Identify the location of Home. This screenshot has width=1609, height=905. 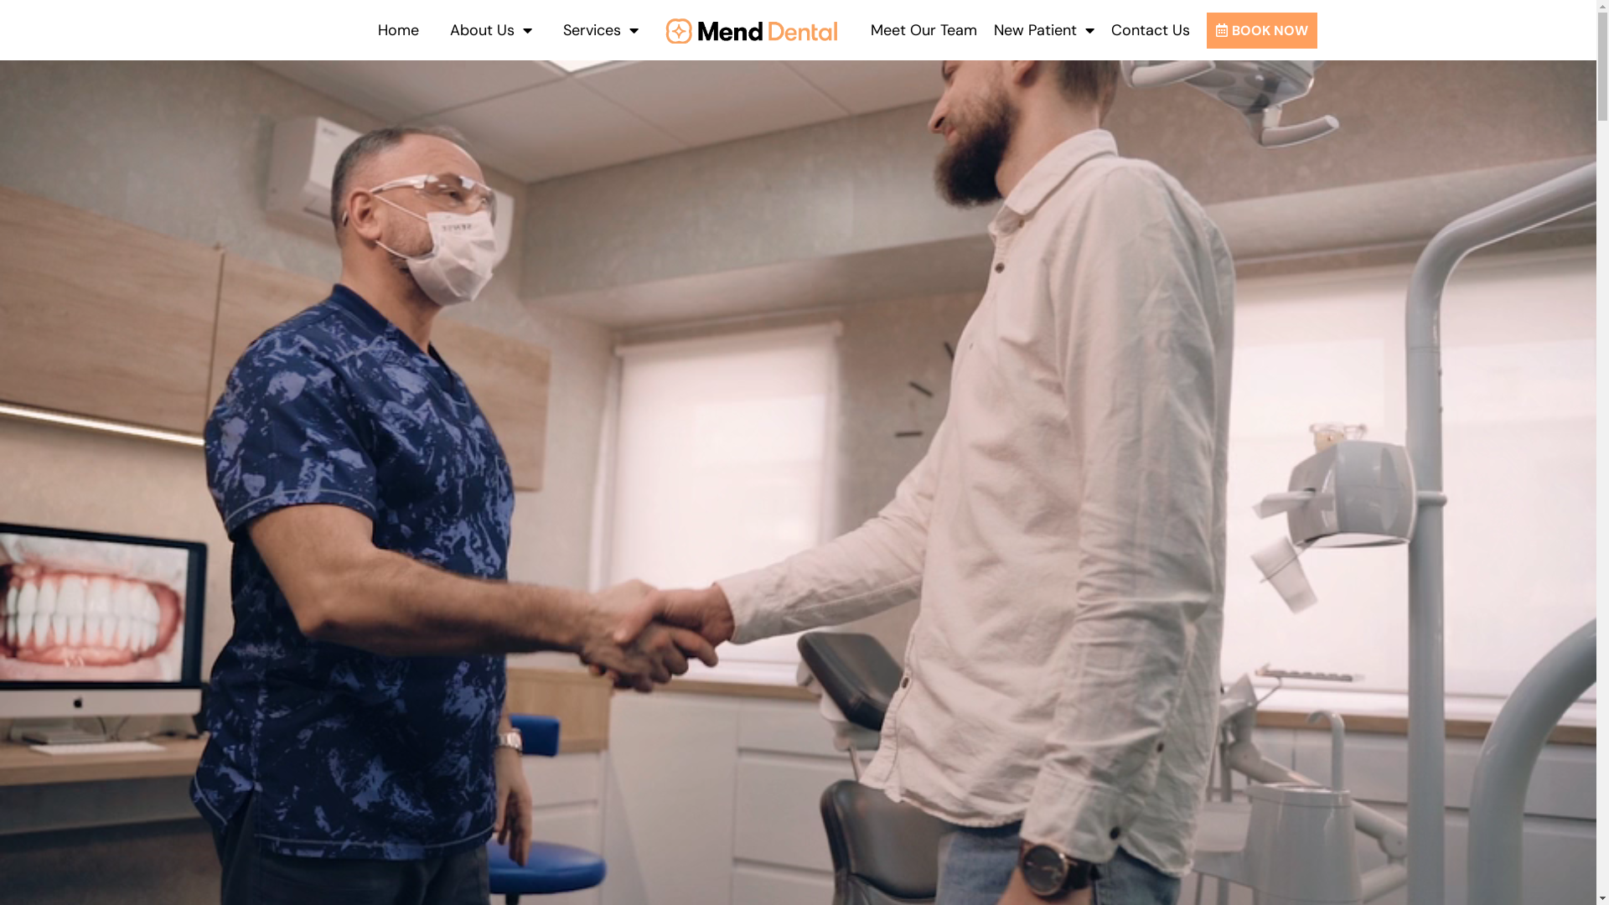
(399, 30).